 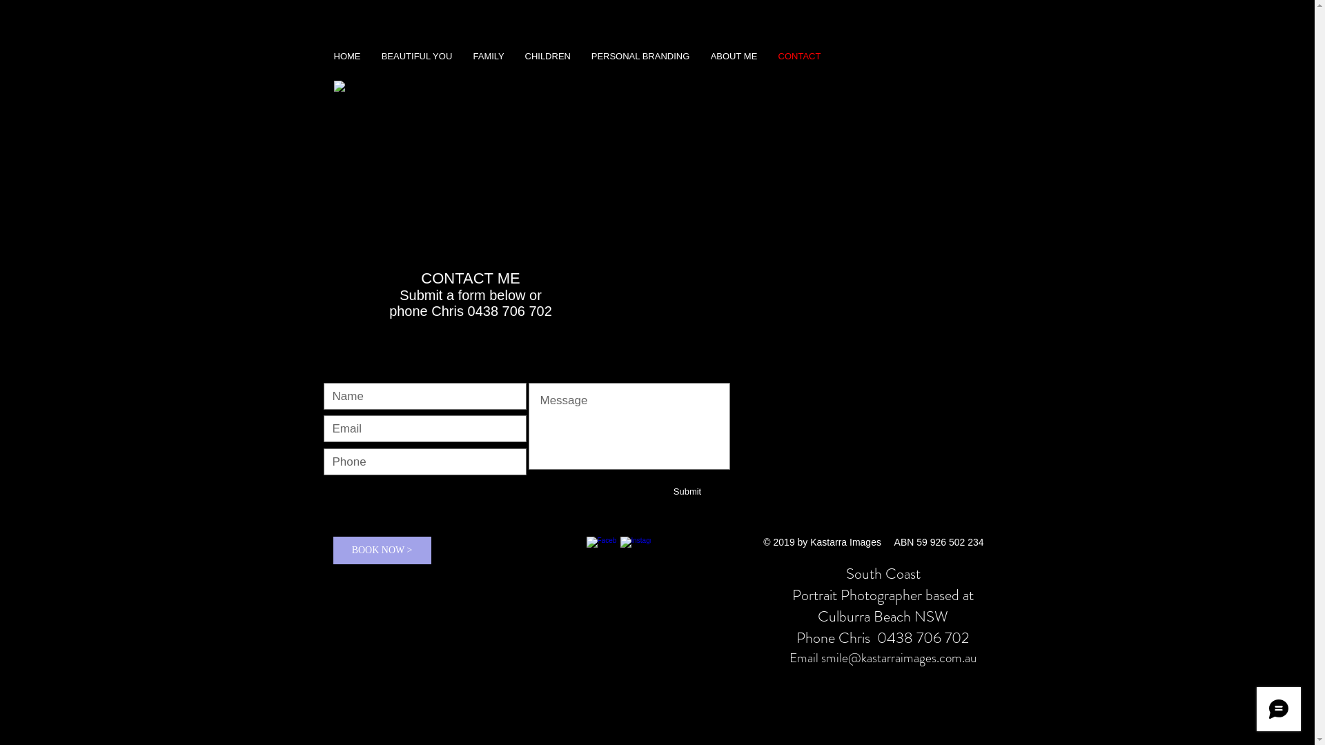 I want to click on ABOUT ME, so click(x=733, y=57).